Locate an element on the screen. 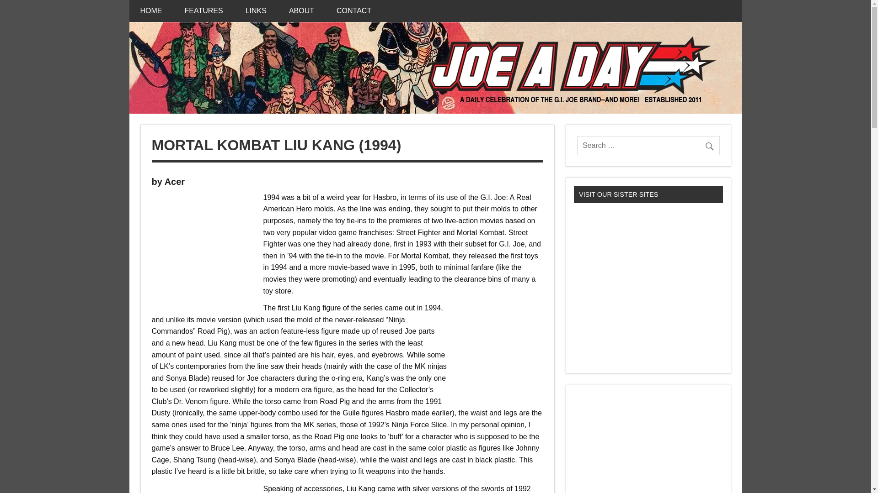 This screenshot has width=878, height=493. CONTACT is located at coordinates (354, 11).